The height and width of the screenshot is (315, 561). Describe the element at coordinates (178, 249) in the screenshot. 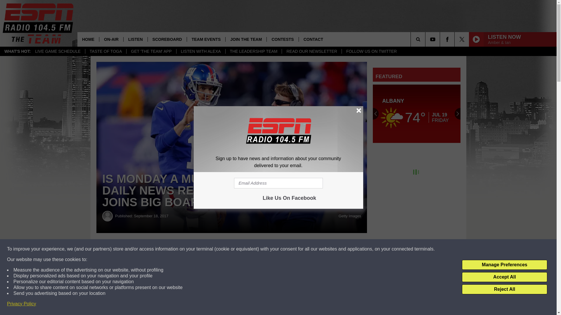

I see `Share on Facebook` at that location.